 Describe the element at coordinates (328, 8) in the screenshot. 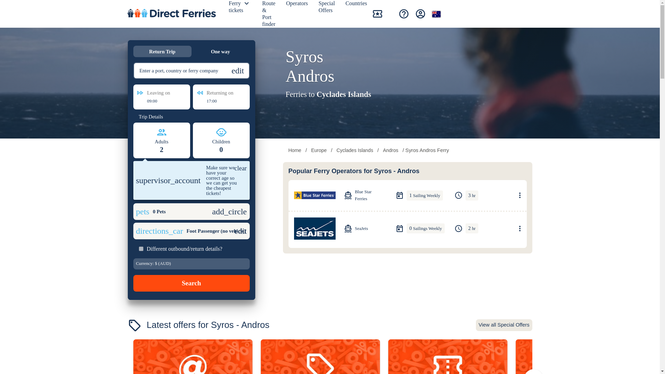

I see `Special Offers` at that location.